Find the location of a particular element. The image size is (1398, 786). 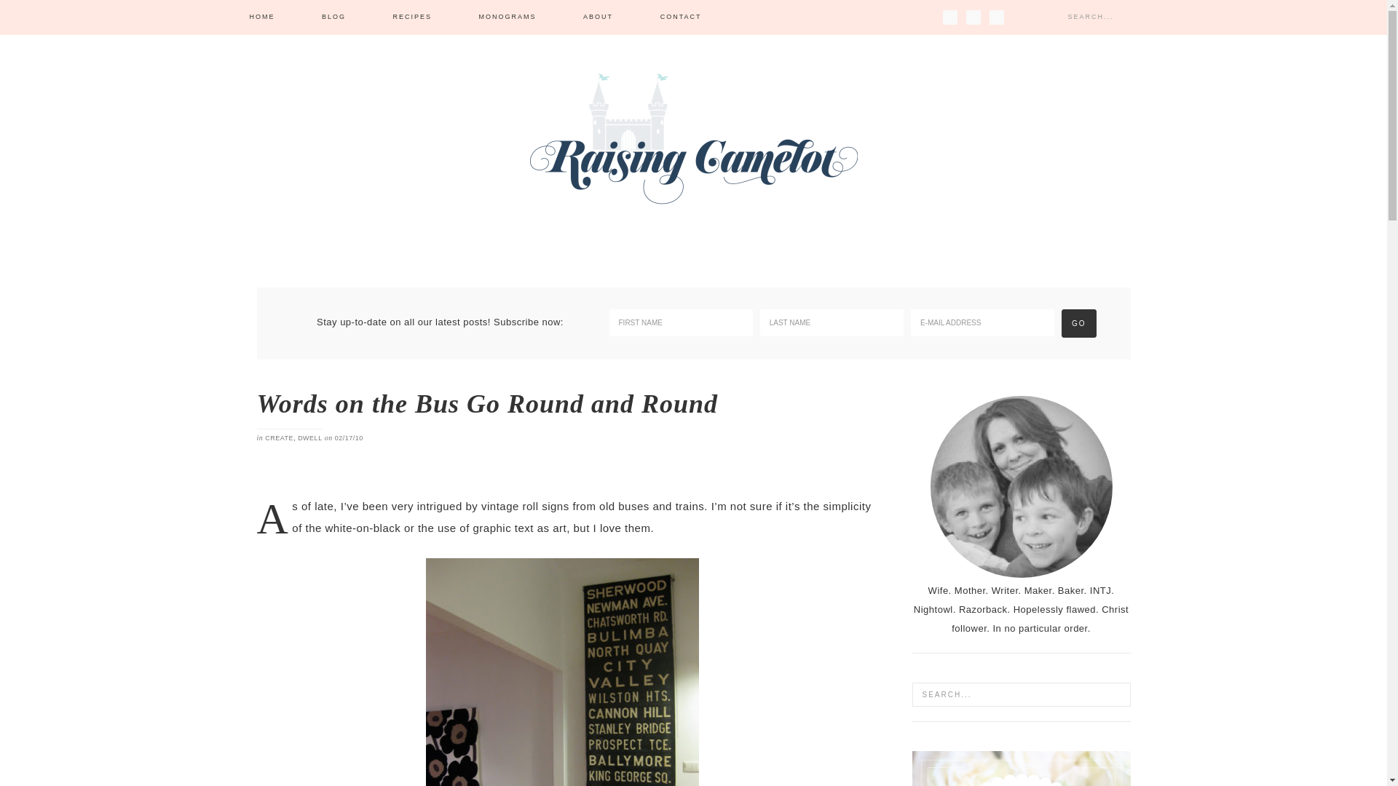

DWELL is located at coordinates (310, 438).